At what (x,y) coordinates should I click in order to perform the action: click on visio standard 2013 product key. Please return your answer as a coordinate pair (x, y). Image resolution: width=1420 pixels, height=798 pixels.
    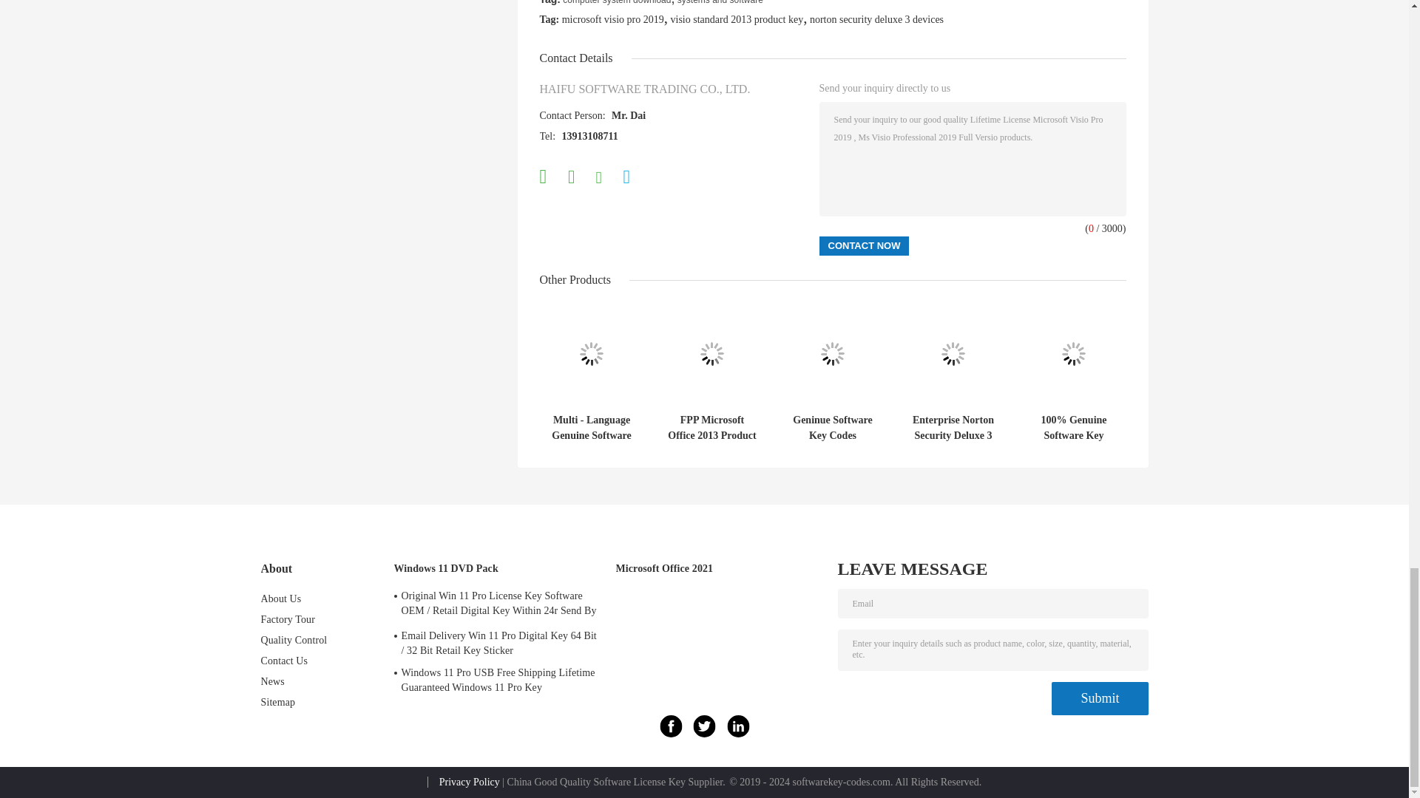
    Looking at the image, I should click on (737, 19).